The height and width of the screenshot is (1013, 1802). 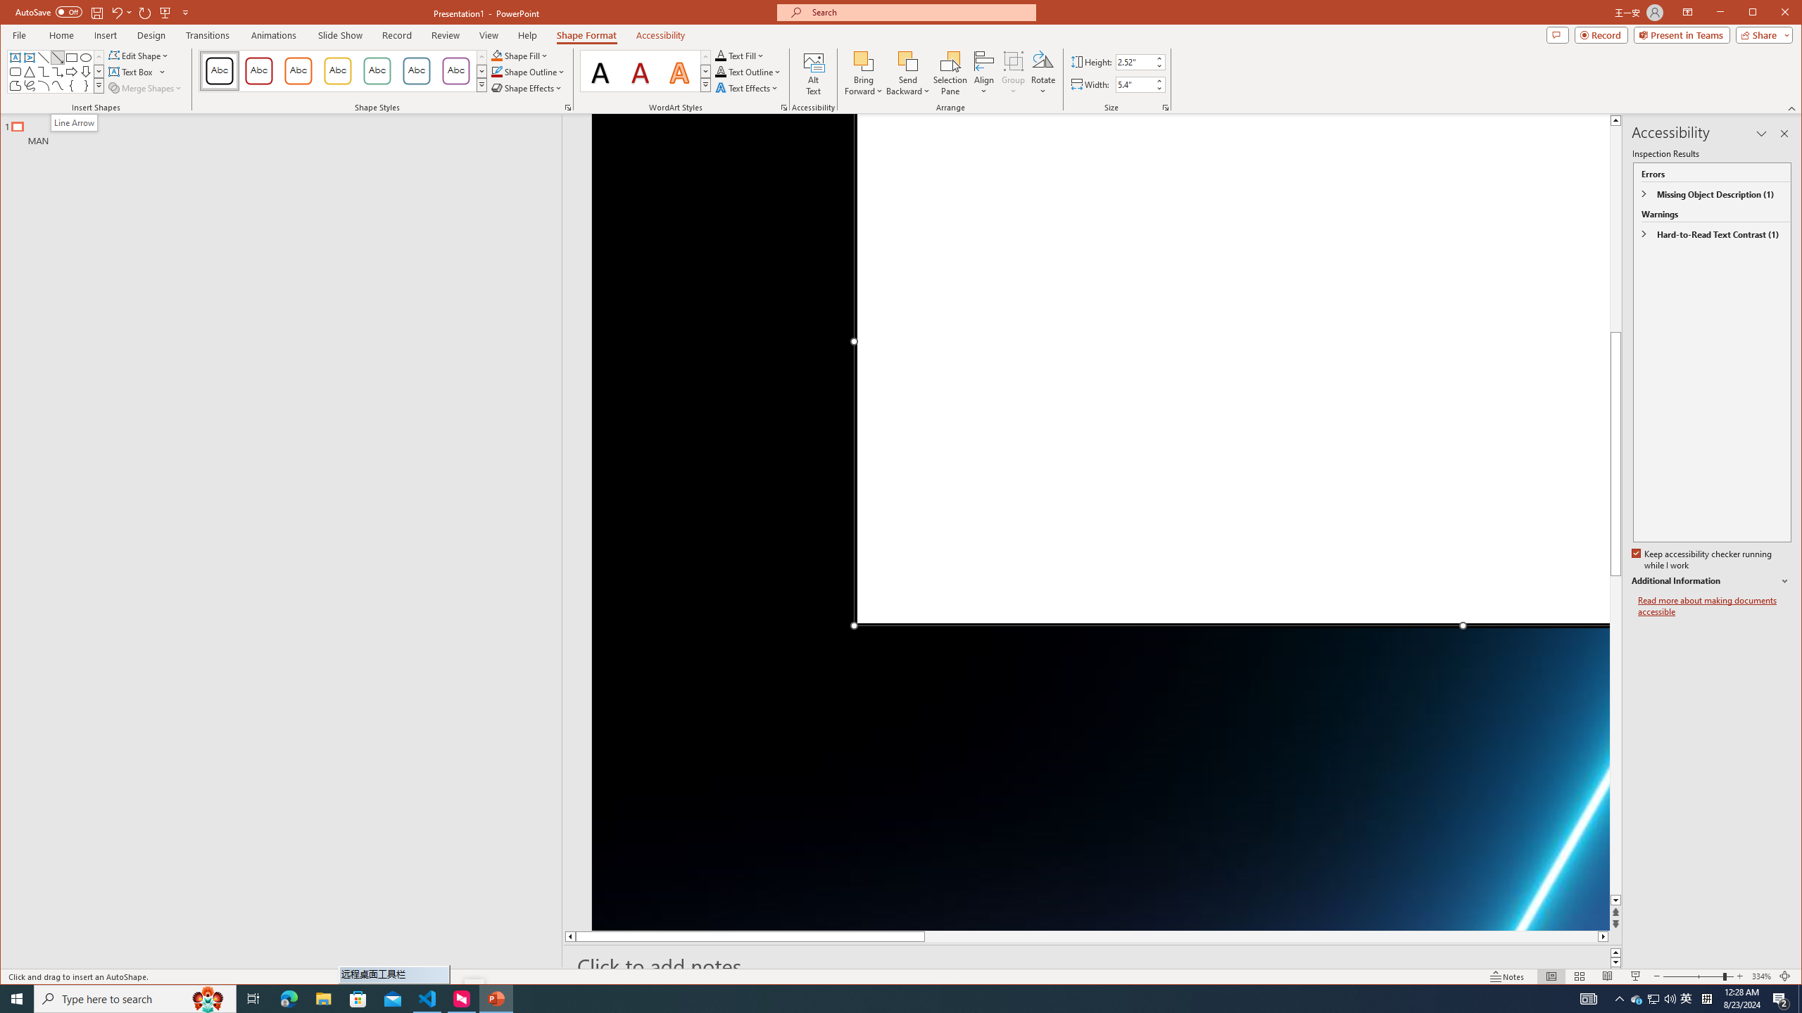 What do you see at coordinates (721, 72) in the screenshot?
I see `Text Outline RGB(0, 0, 0)` at bounding box center [721, 72].